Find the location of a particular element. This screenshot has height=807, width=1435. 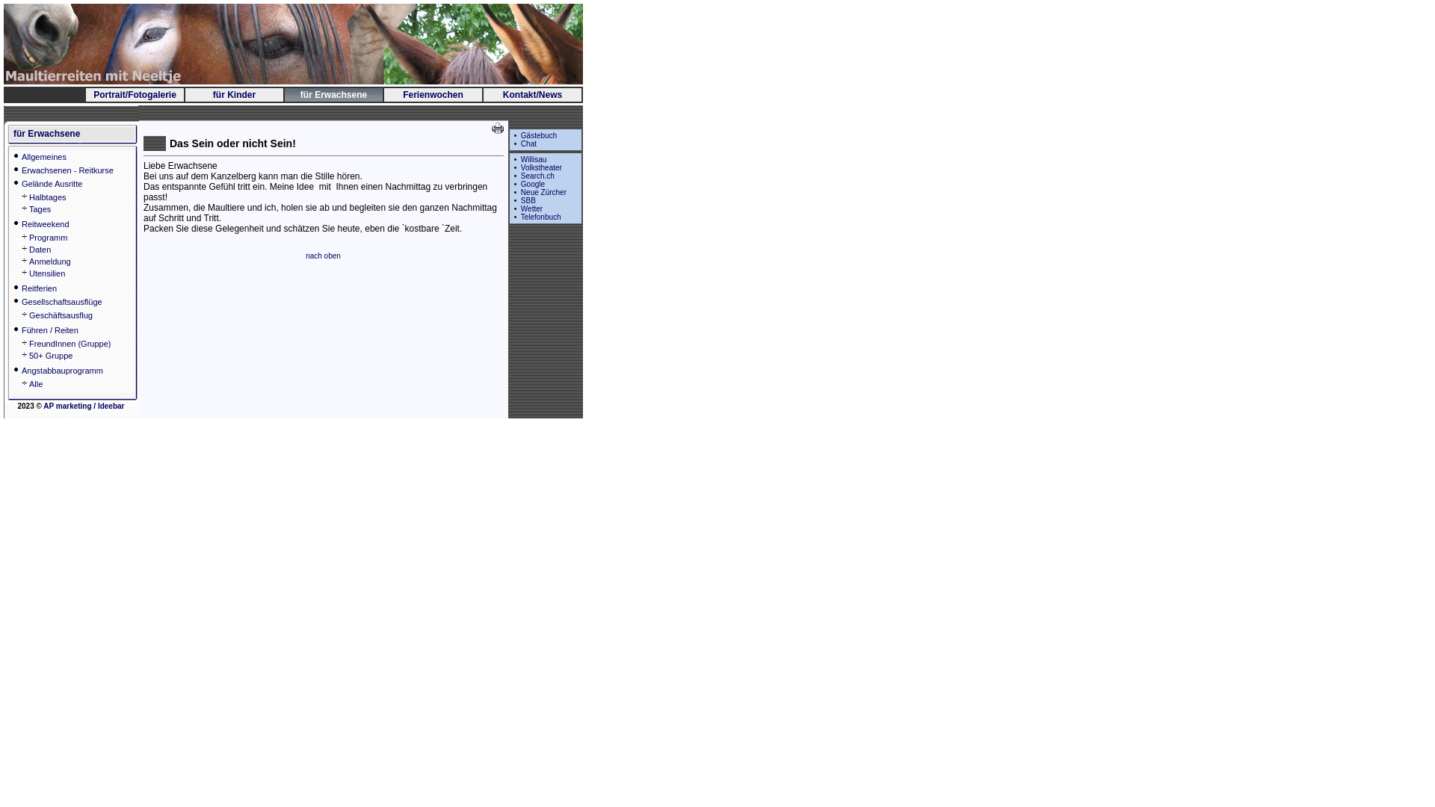

Volkstheater is located at coordinates (541, 167).